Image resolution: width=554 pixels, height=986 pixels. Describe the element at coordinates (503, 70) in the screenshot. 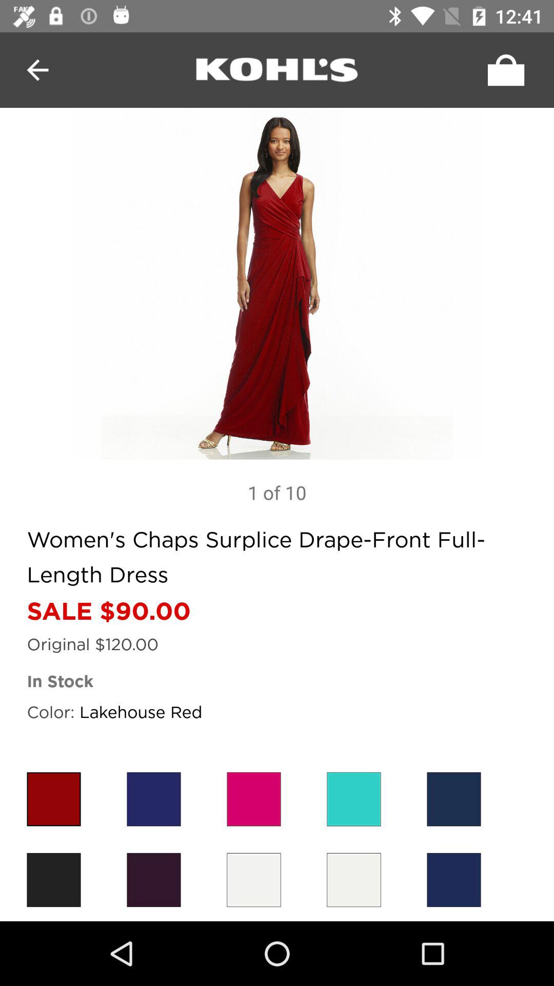

I see `share the page` at that location.